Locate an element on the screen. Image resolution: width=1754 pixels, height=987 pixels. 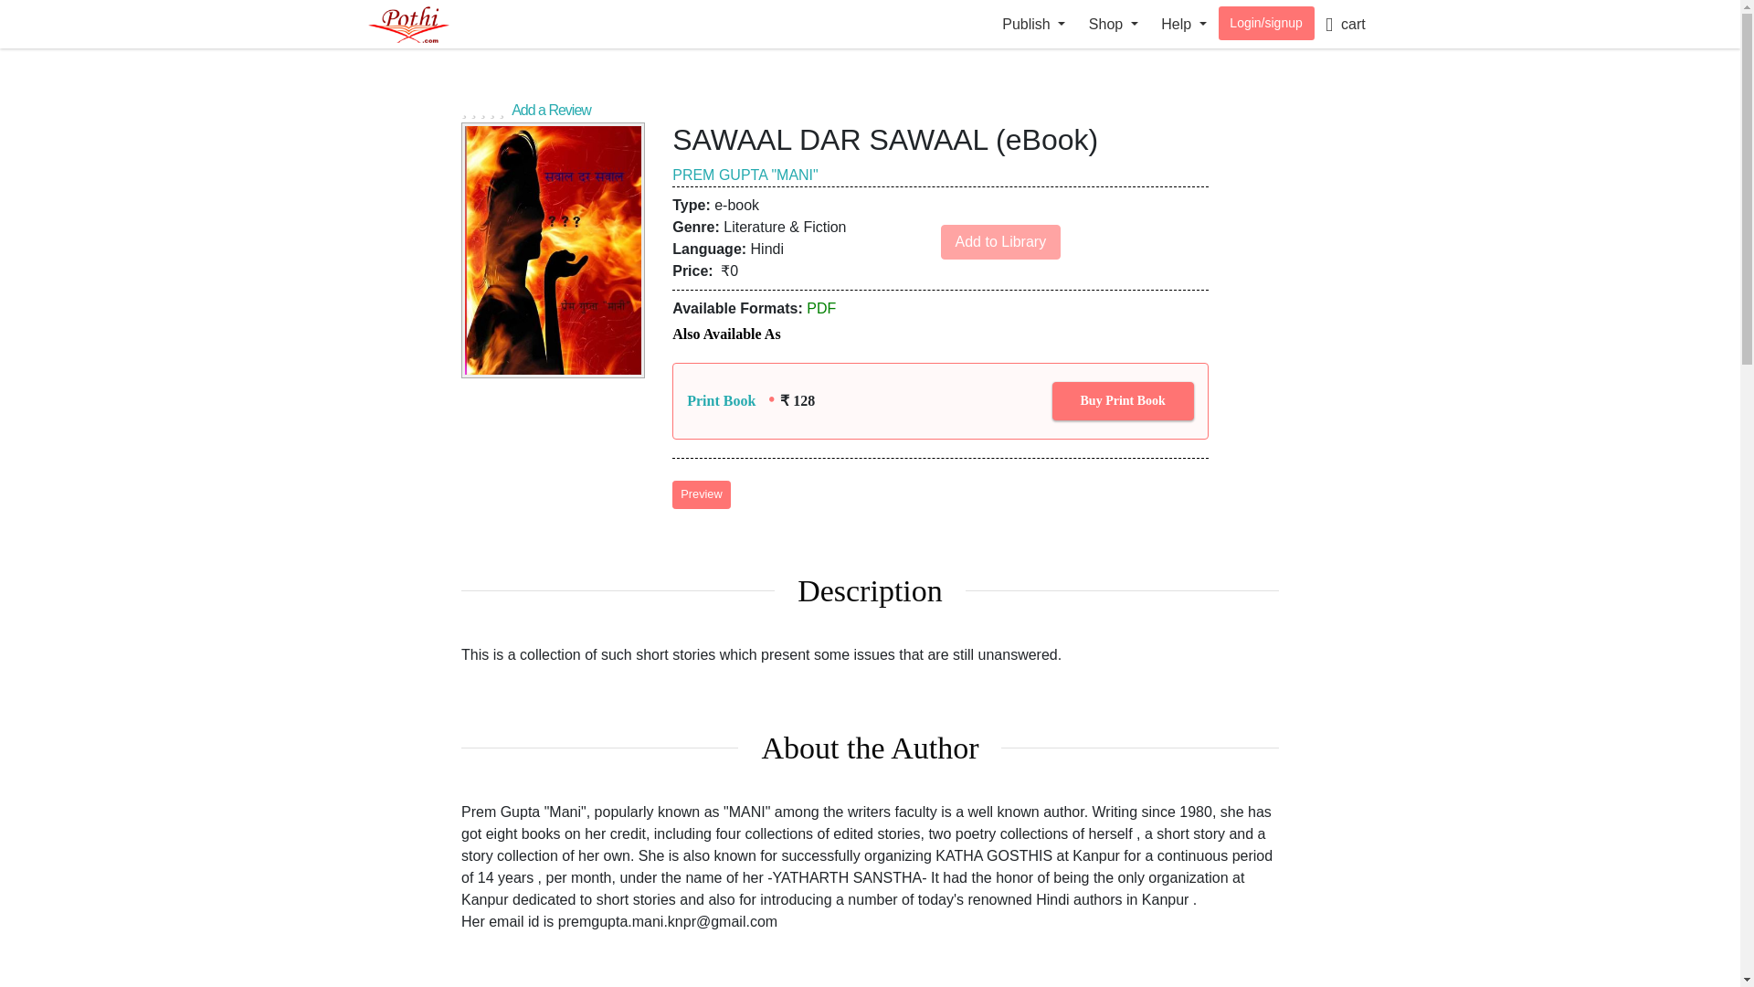
Help is located at coordinates (1184, 24).